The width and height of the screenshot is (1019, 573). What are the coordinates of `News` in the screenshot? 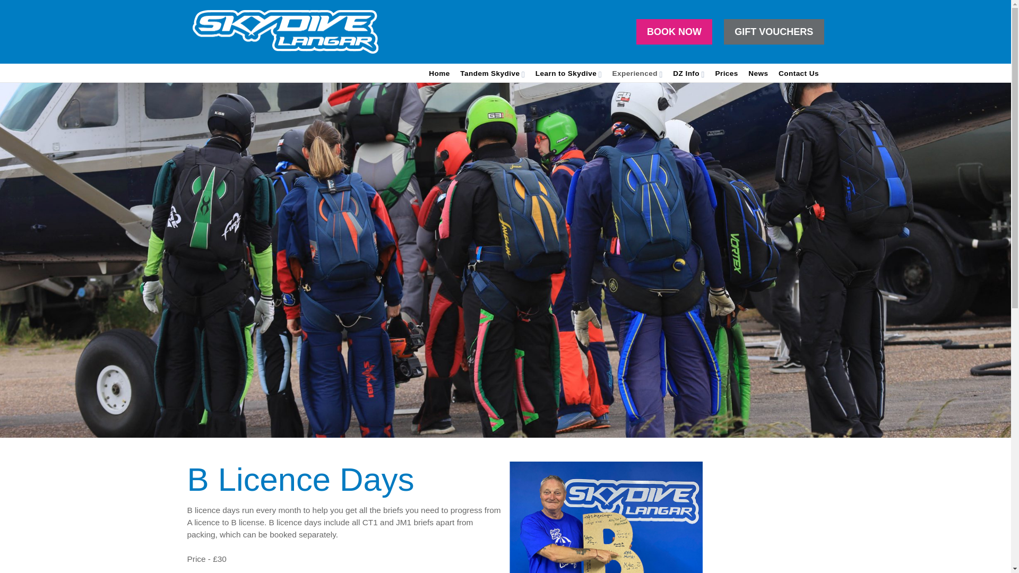 It's located at (758, 73).